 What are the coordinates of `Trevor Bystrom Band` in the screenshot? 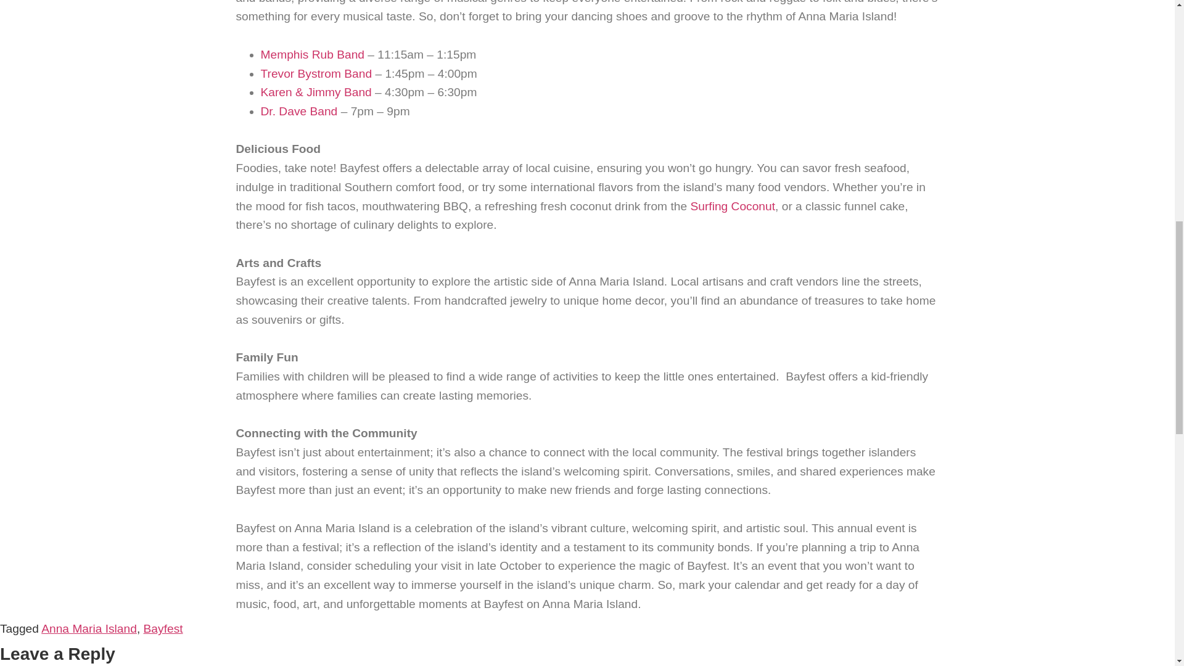 It's located at (316, 73).